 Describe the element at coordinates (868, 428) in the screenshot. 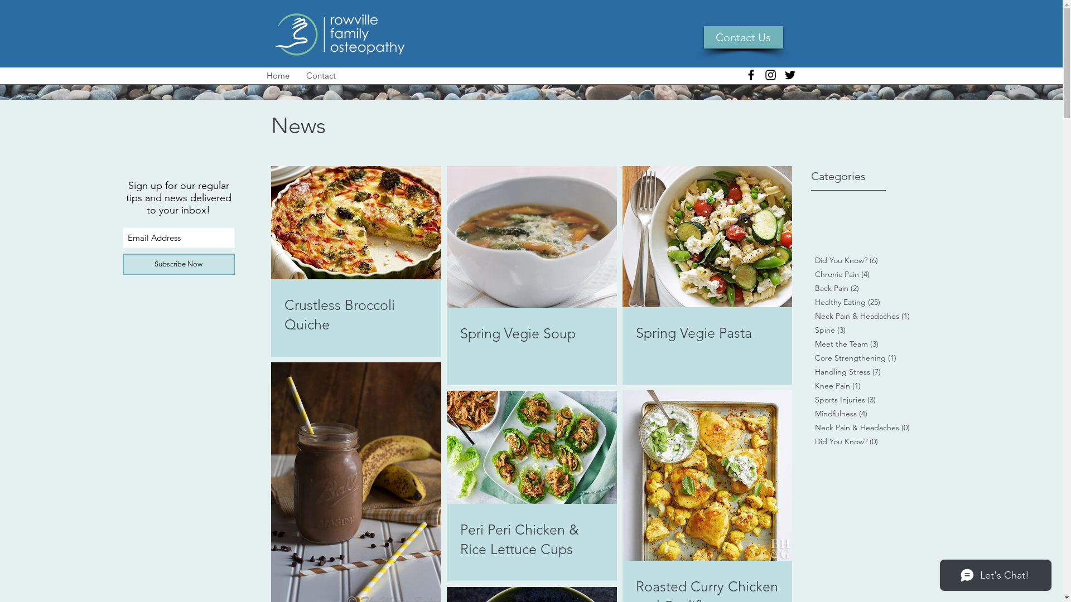

I see `Neck Pain & Headaches (0)` at that location.